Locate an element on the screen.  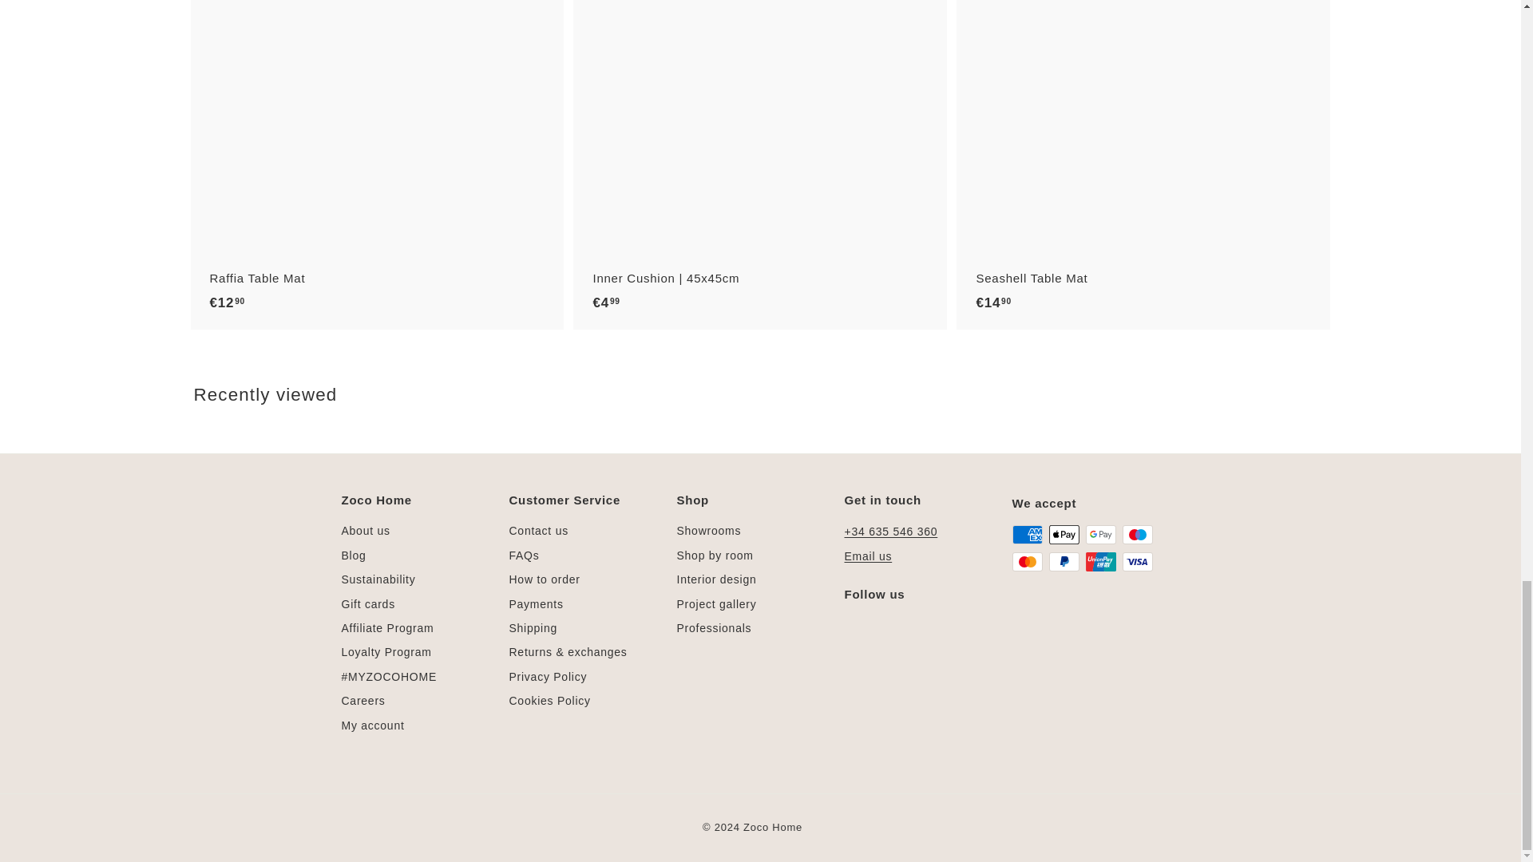
Visa is located at coordinates (1137, 562).